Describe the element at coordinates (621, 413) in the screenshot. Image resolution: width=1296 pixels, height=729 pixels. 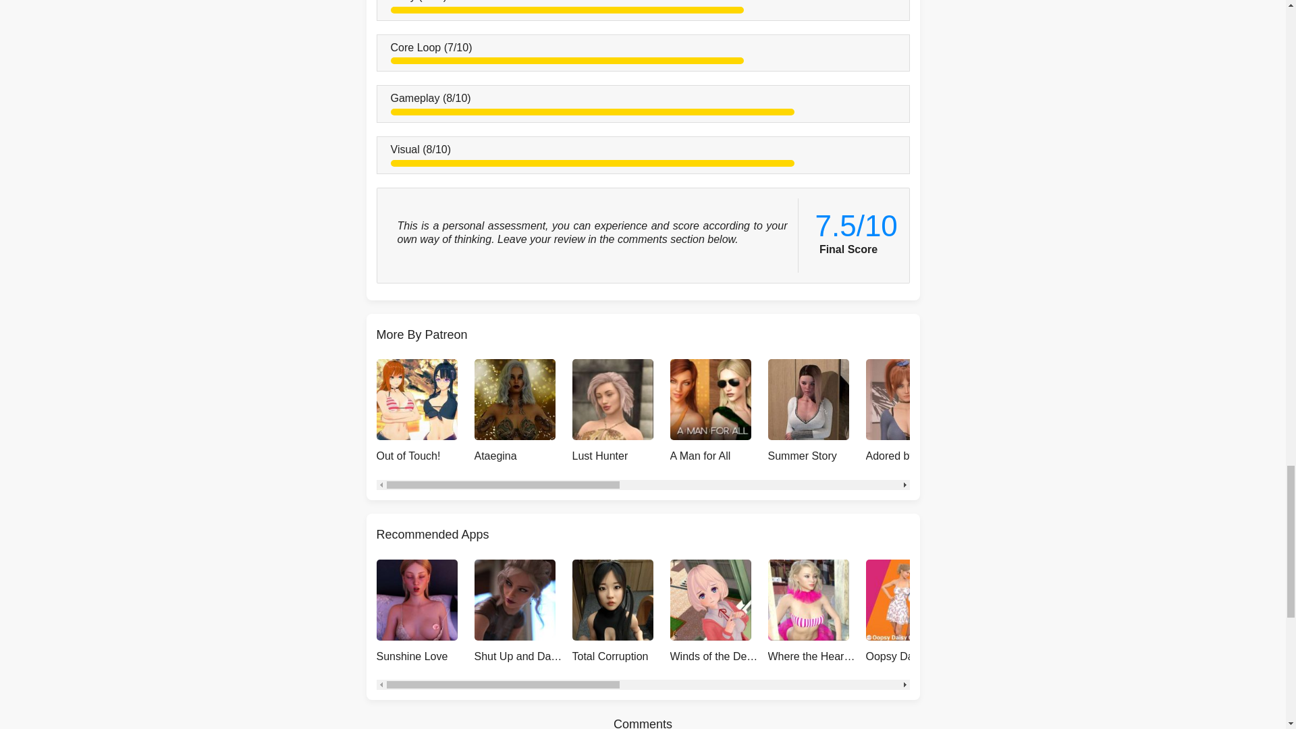
I see `Lust Hunter` at that location.